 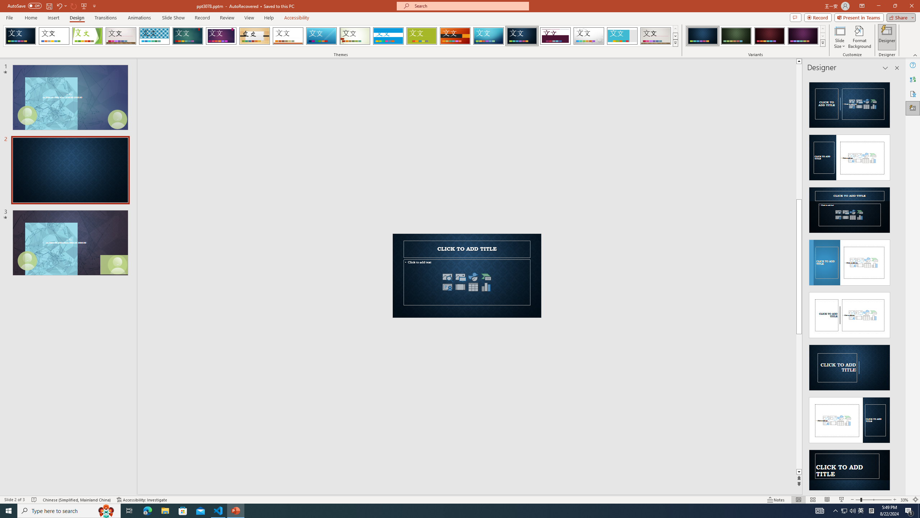 What do you see at coordinates (87, 36) in the screenshot?
I see `Facet` at bounding box center [87, 36].